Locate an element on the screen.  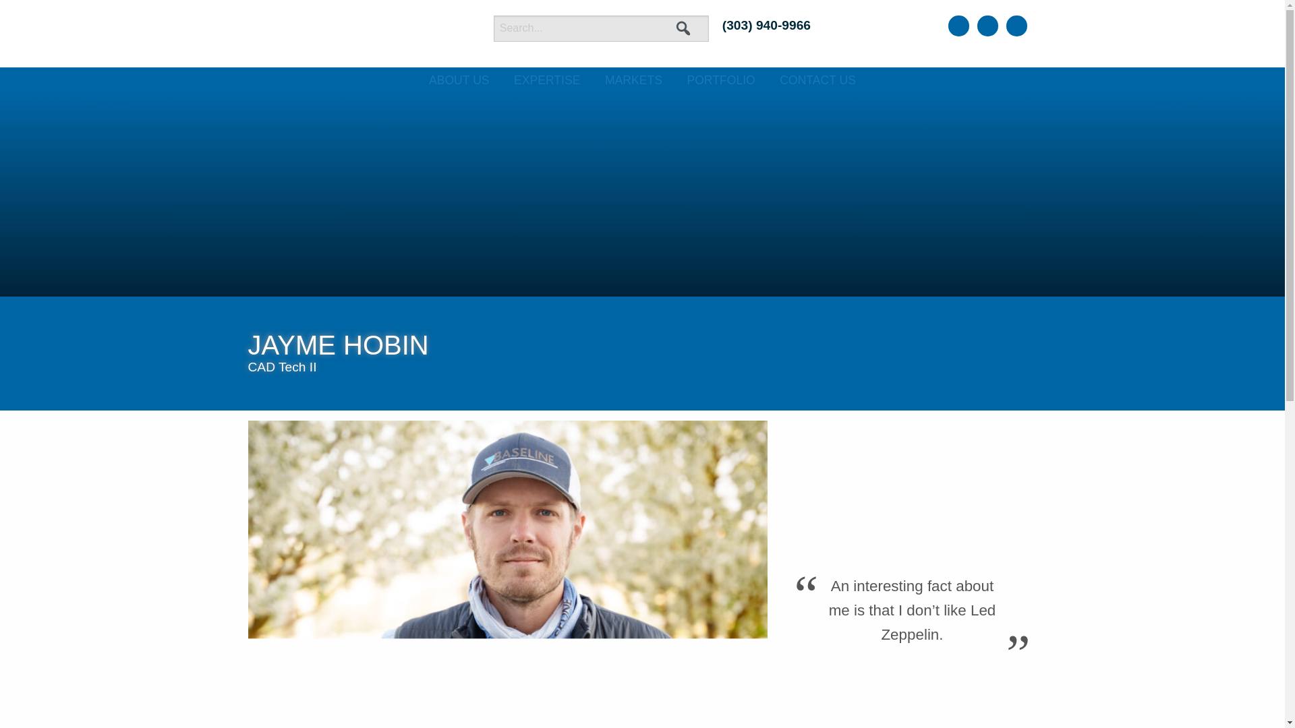
Search for: is located at coordinates (600, 27).